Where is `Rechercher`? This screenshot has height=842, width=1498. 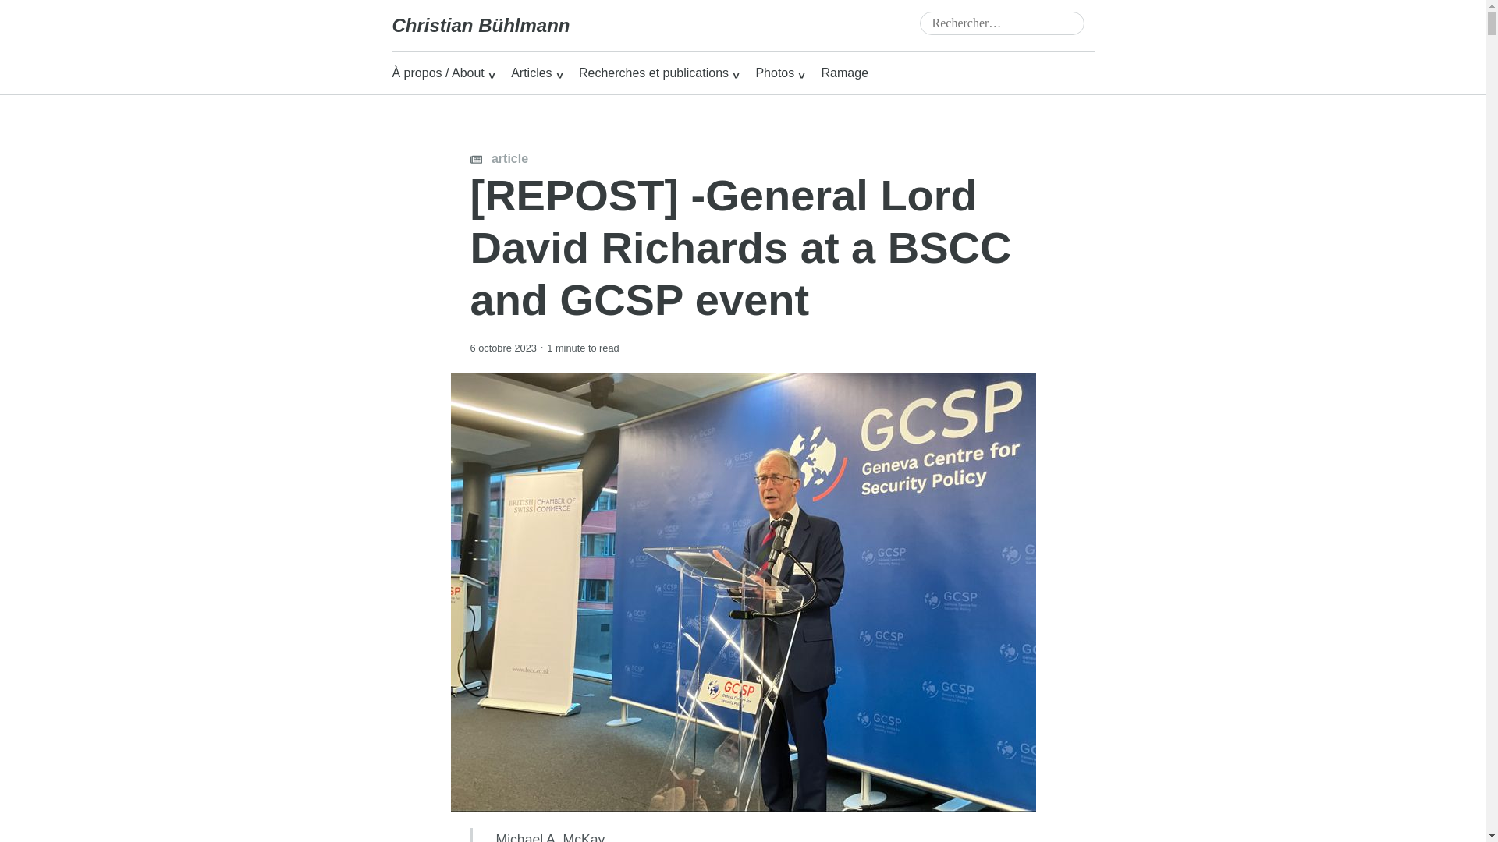
Rechercher is located at coordinates (45, 14).